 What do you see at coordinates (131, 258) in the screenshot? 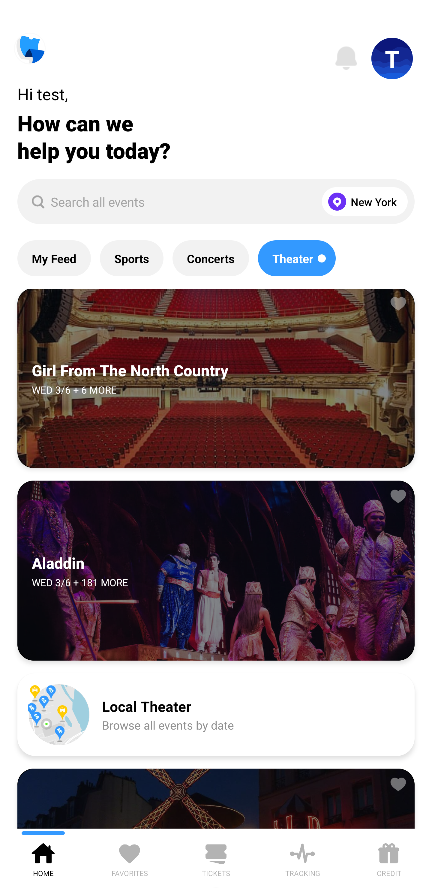
I see `Sports` at bounding box center [131, 258].